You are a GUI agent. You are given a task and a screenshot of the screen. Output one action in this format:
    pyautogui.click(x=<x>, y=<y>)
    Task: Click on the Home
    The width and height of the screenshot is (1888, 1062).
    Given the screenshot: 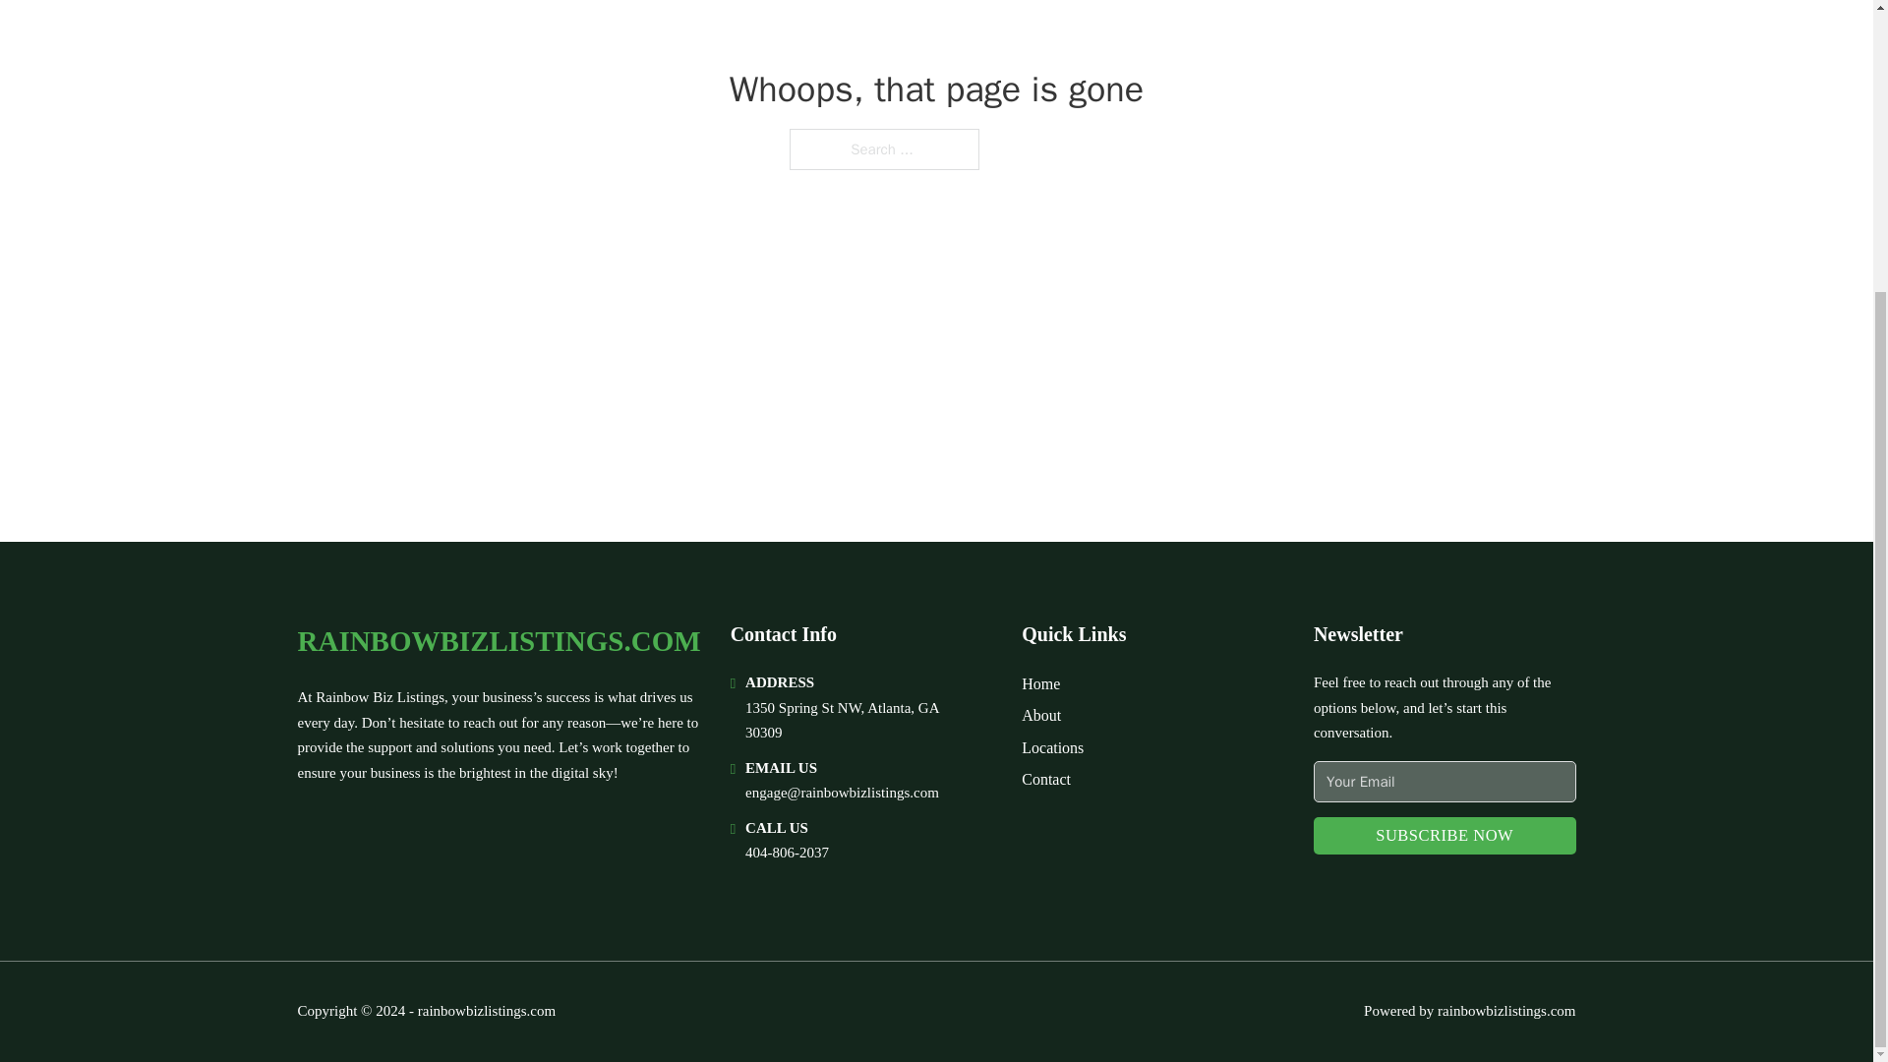 What is the action you would take?
    pyautogui.click(x=1040, y=682)
    